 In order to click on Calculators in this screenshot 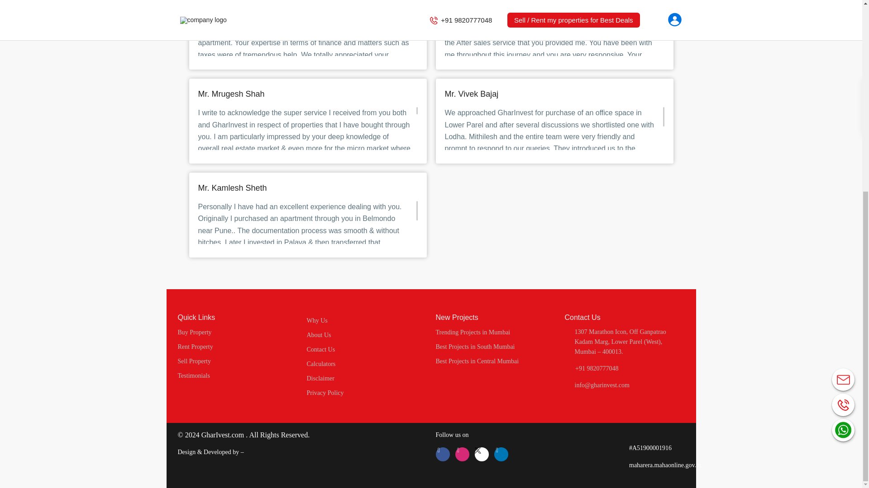, I will do `click(321, 364)`.